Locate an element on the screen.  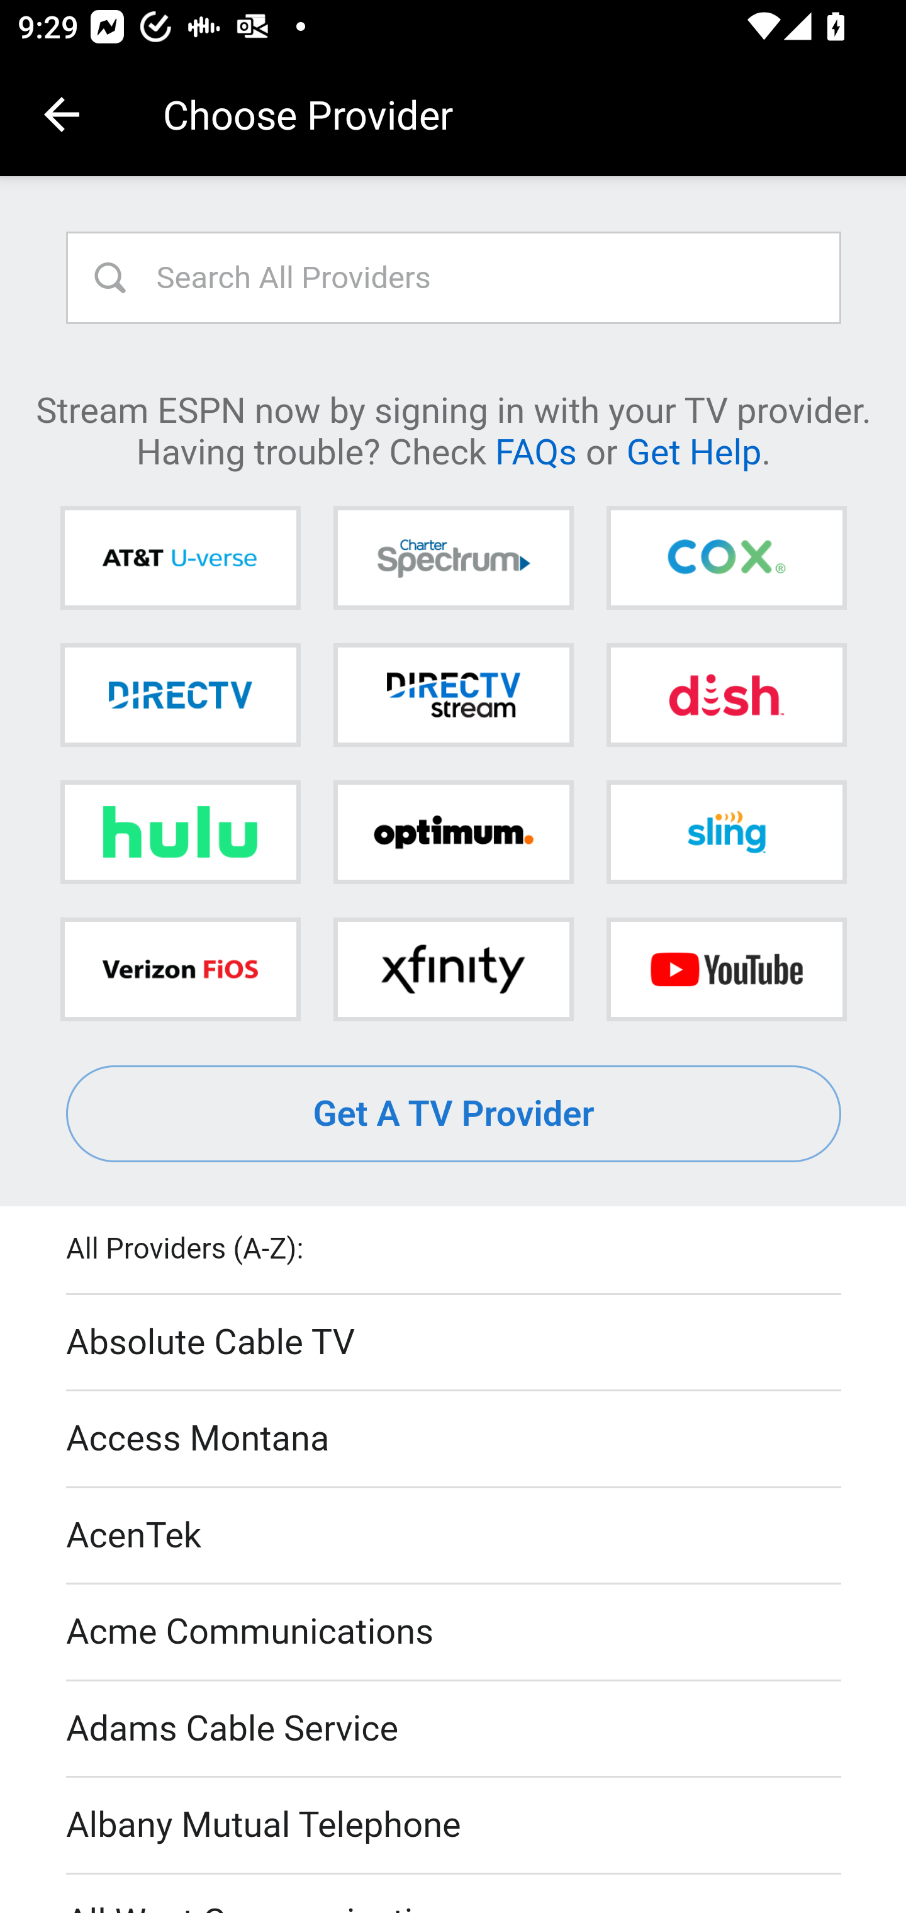
Verizon FiOS is located at coordinates (180, 969).